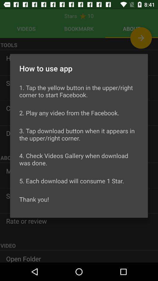  I want to click on swipe until 4 check videos, so click(79, 159).